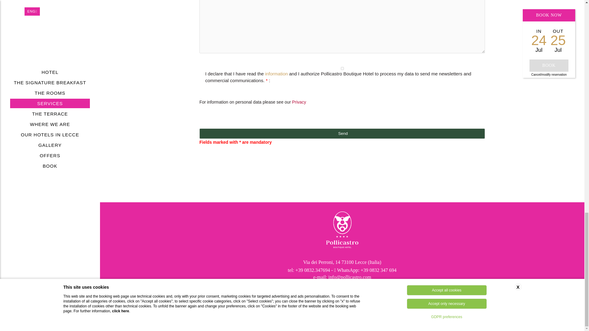  What do you see at coordinates (282, 299) in the screenshot?
I see `Contacts` at bounding box center [282, 299].